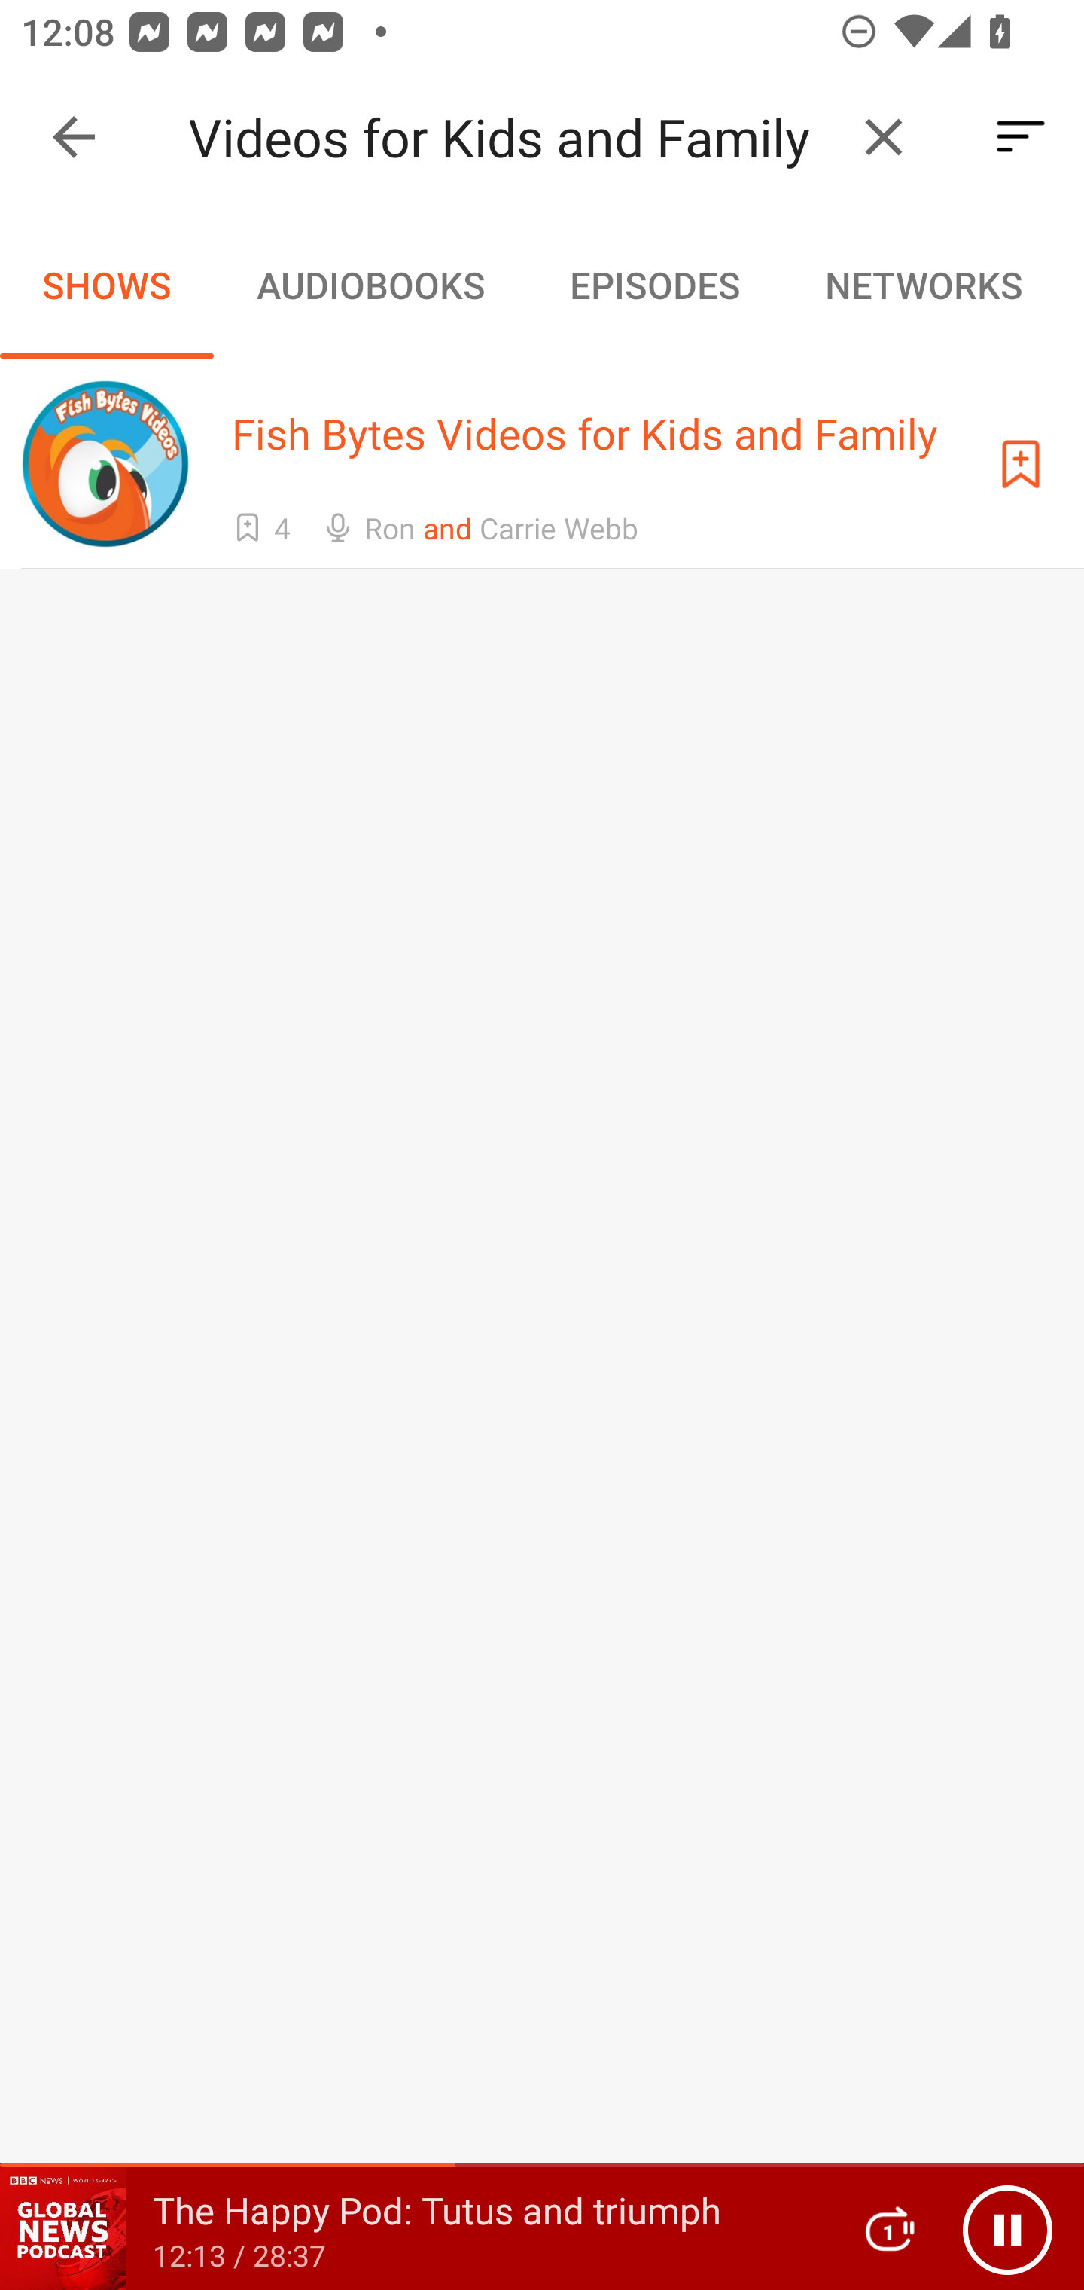 The height and width of the screenshot is (2290, 1084). I want to click on Clear query, so click(884, 137).